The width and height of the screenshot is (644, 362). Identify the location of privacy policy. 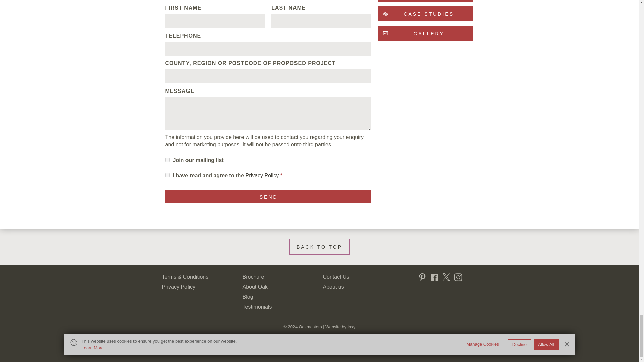
(262, 176).